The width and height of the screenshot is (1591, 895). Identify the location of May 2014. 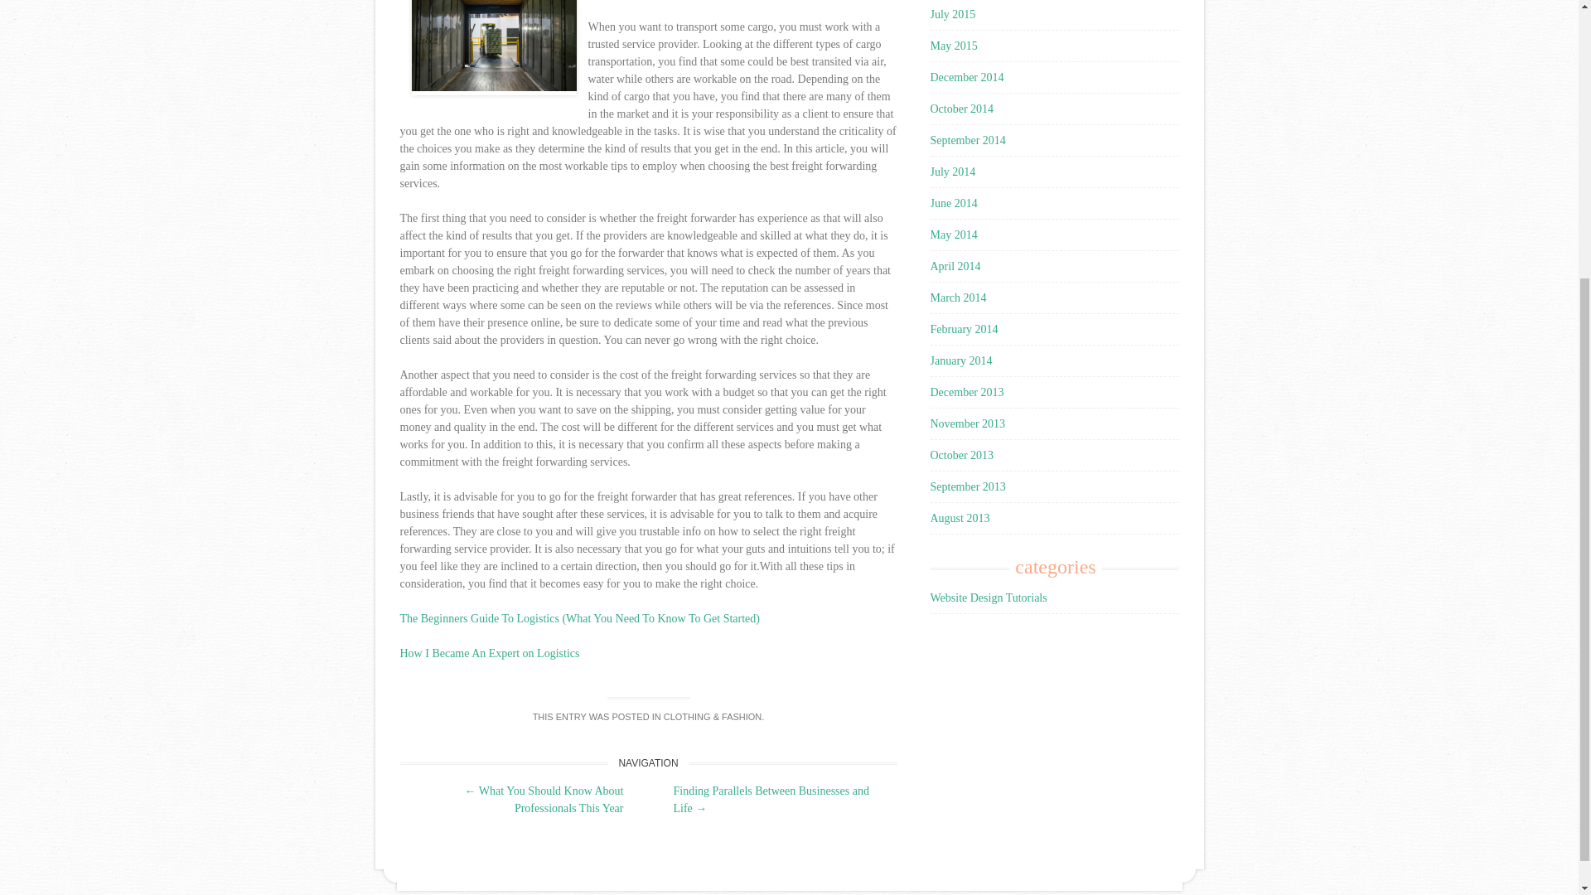
(953, 235).